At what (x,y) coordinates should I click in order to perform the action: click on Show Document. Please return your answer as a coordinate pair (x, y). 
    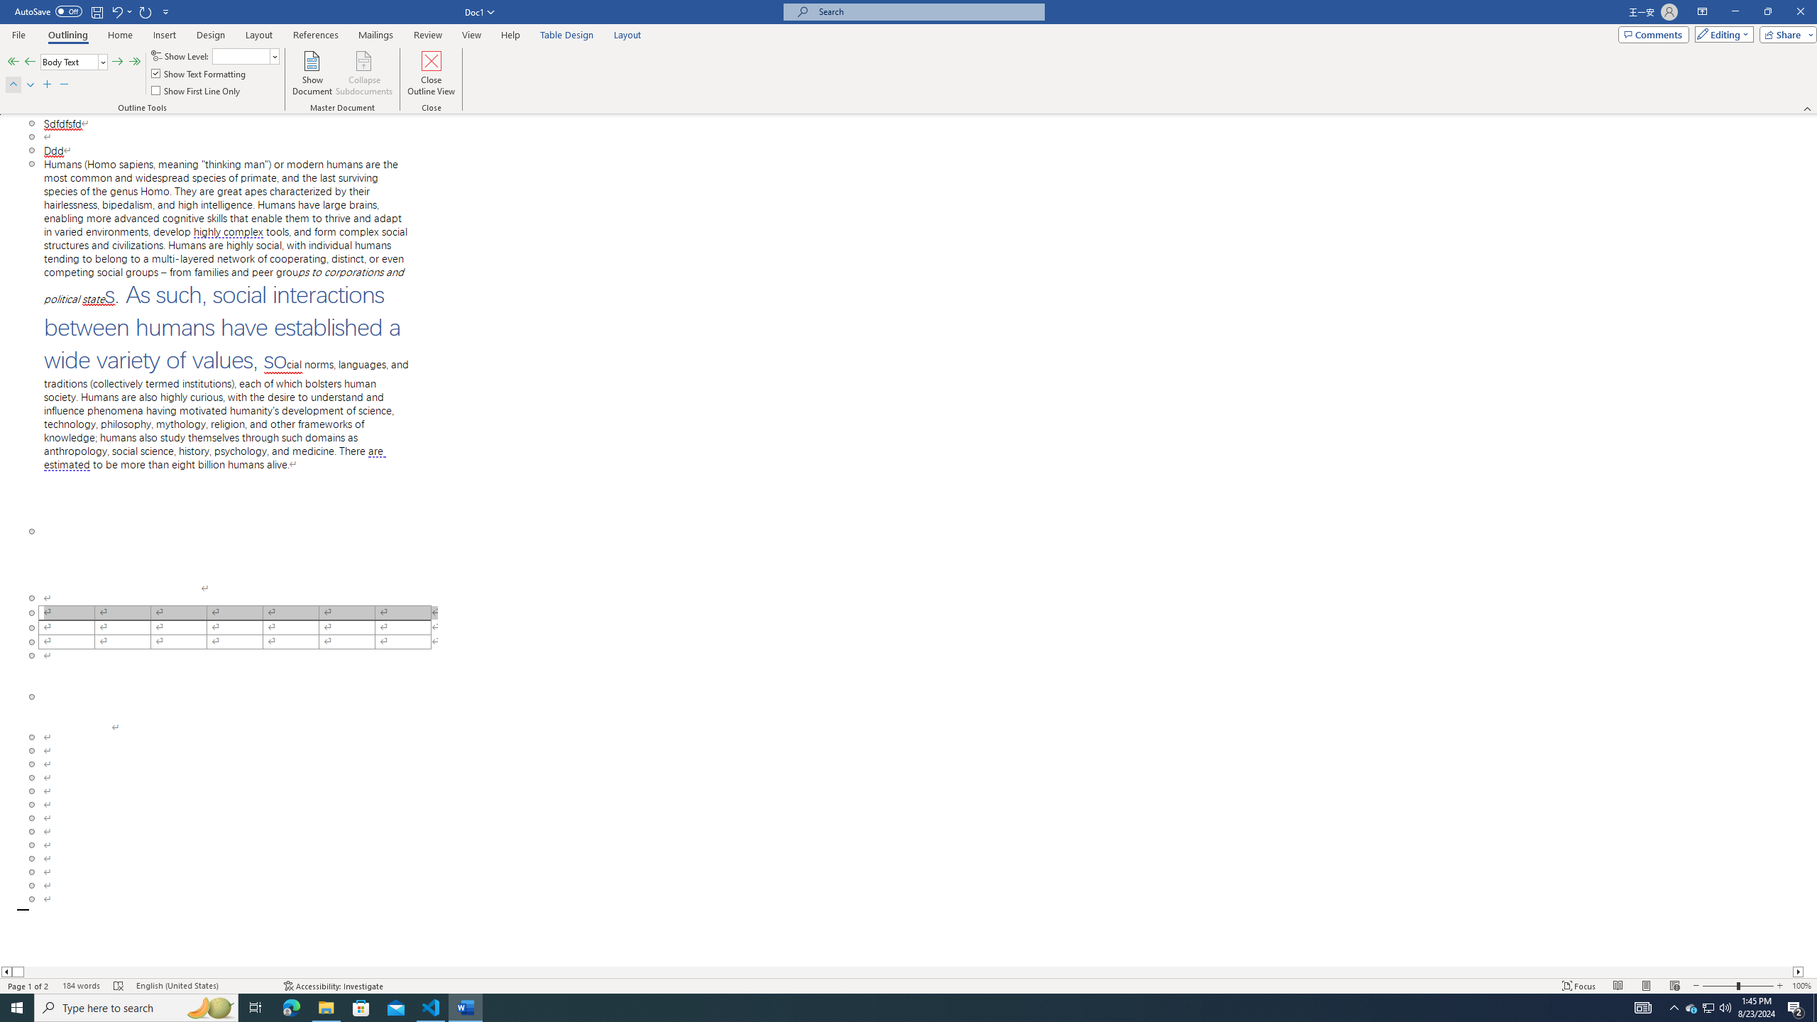
    Looking at the image, I should click on (312, 73).